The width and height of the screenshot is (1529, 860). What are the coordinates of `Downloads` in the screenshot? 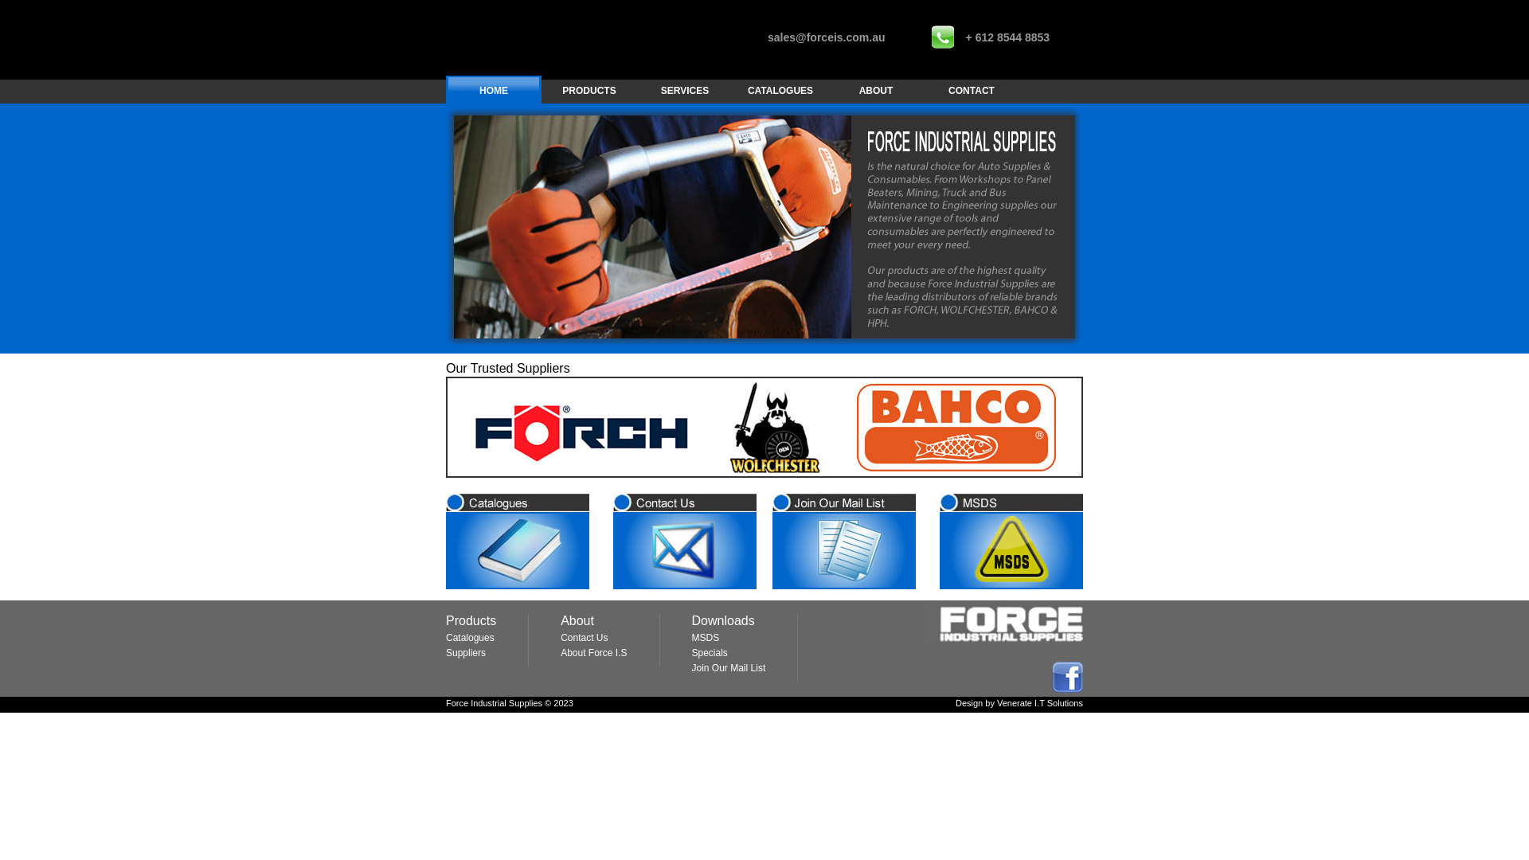 It's located at (723, 621).